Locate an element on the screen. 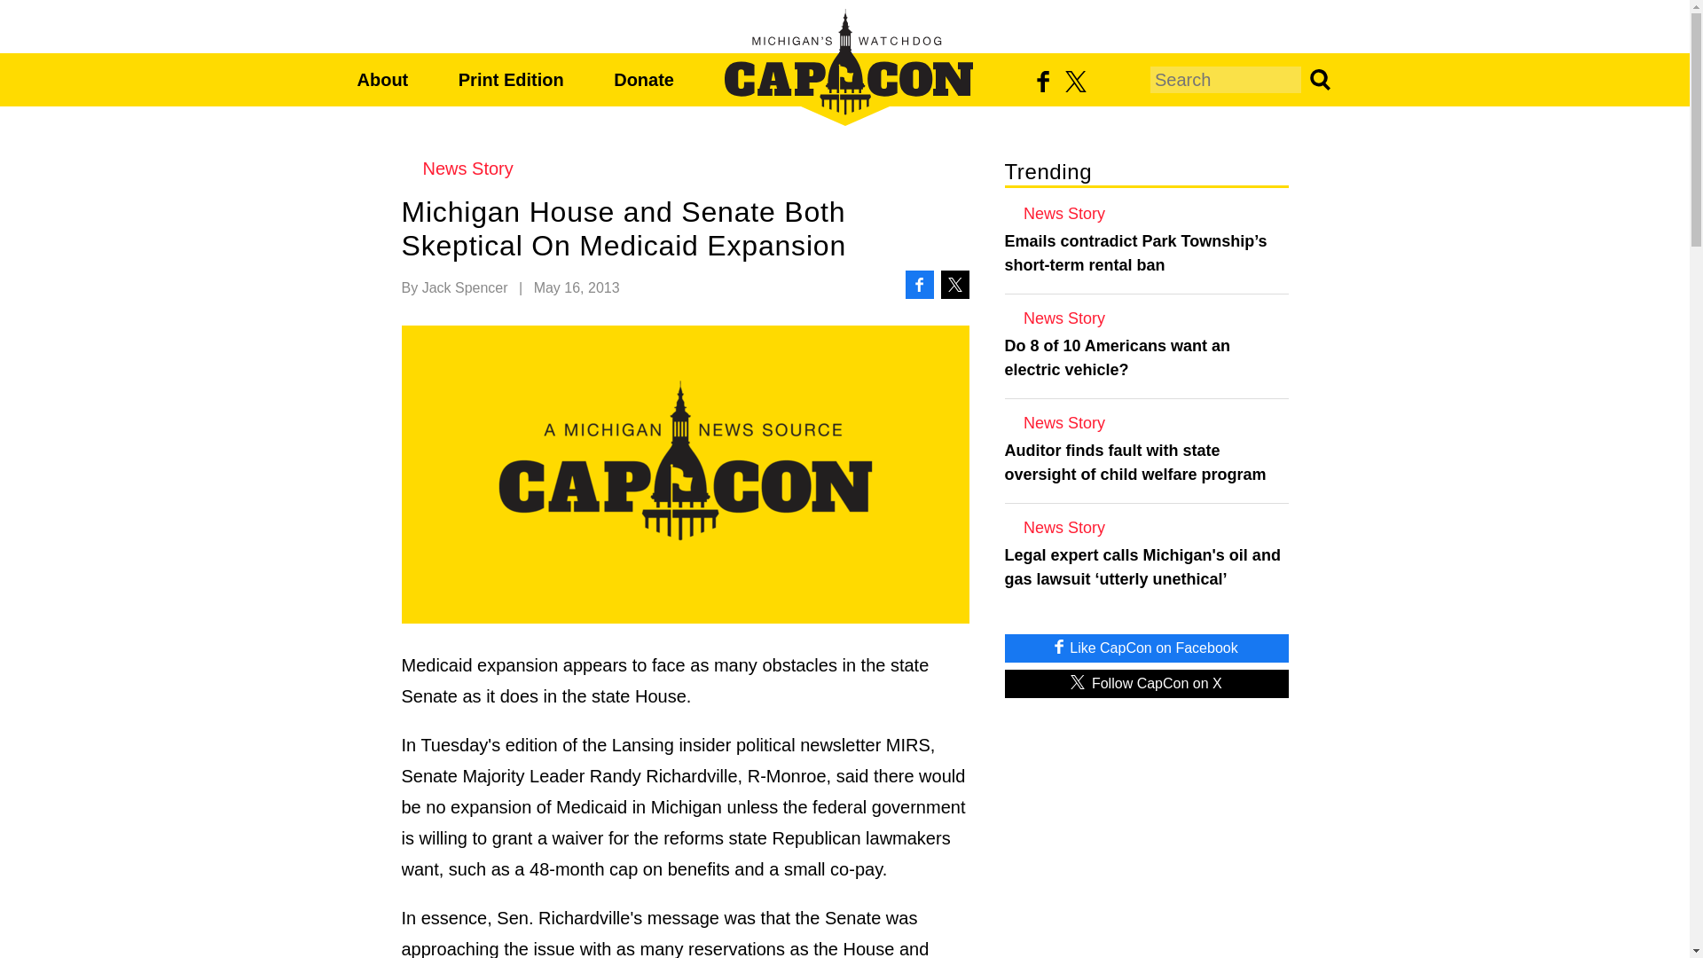  News Story is located at coordinates (1146, 527).